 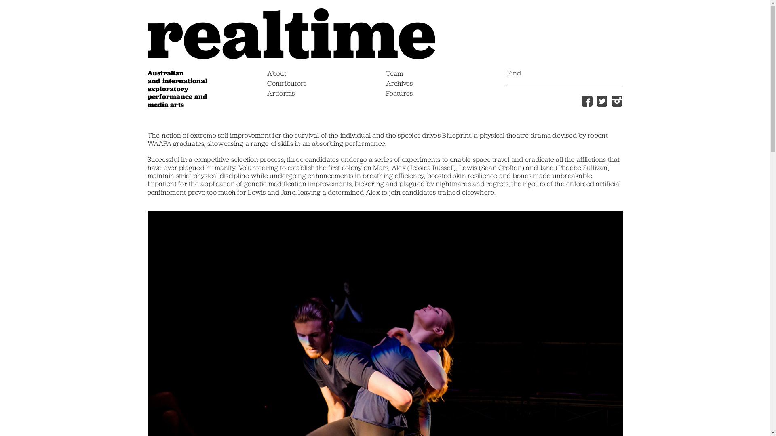 I want to click on Artforms, so click(x=281, y=94).